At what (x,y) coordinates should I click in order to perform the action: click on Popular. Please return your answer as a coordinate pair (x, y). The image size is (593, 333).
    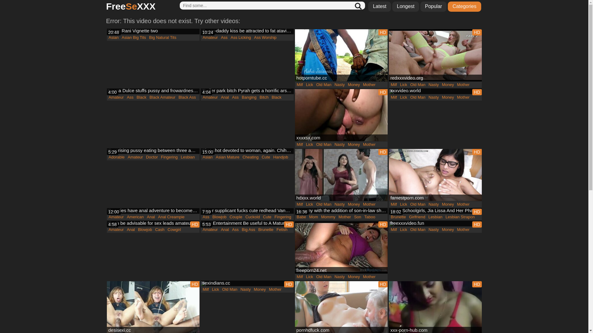
    Looking at the image, I should click on (434, 7).